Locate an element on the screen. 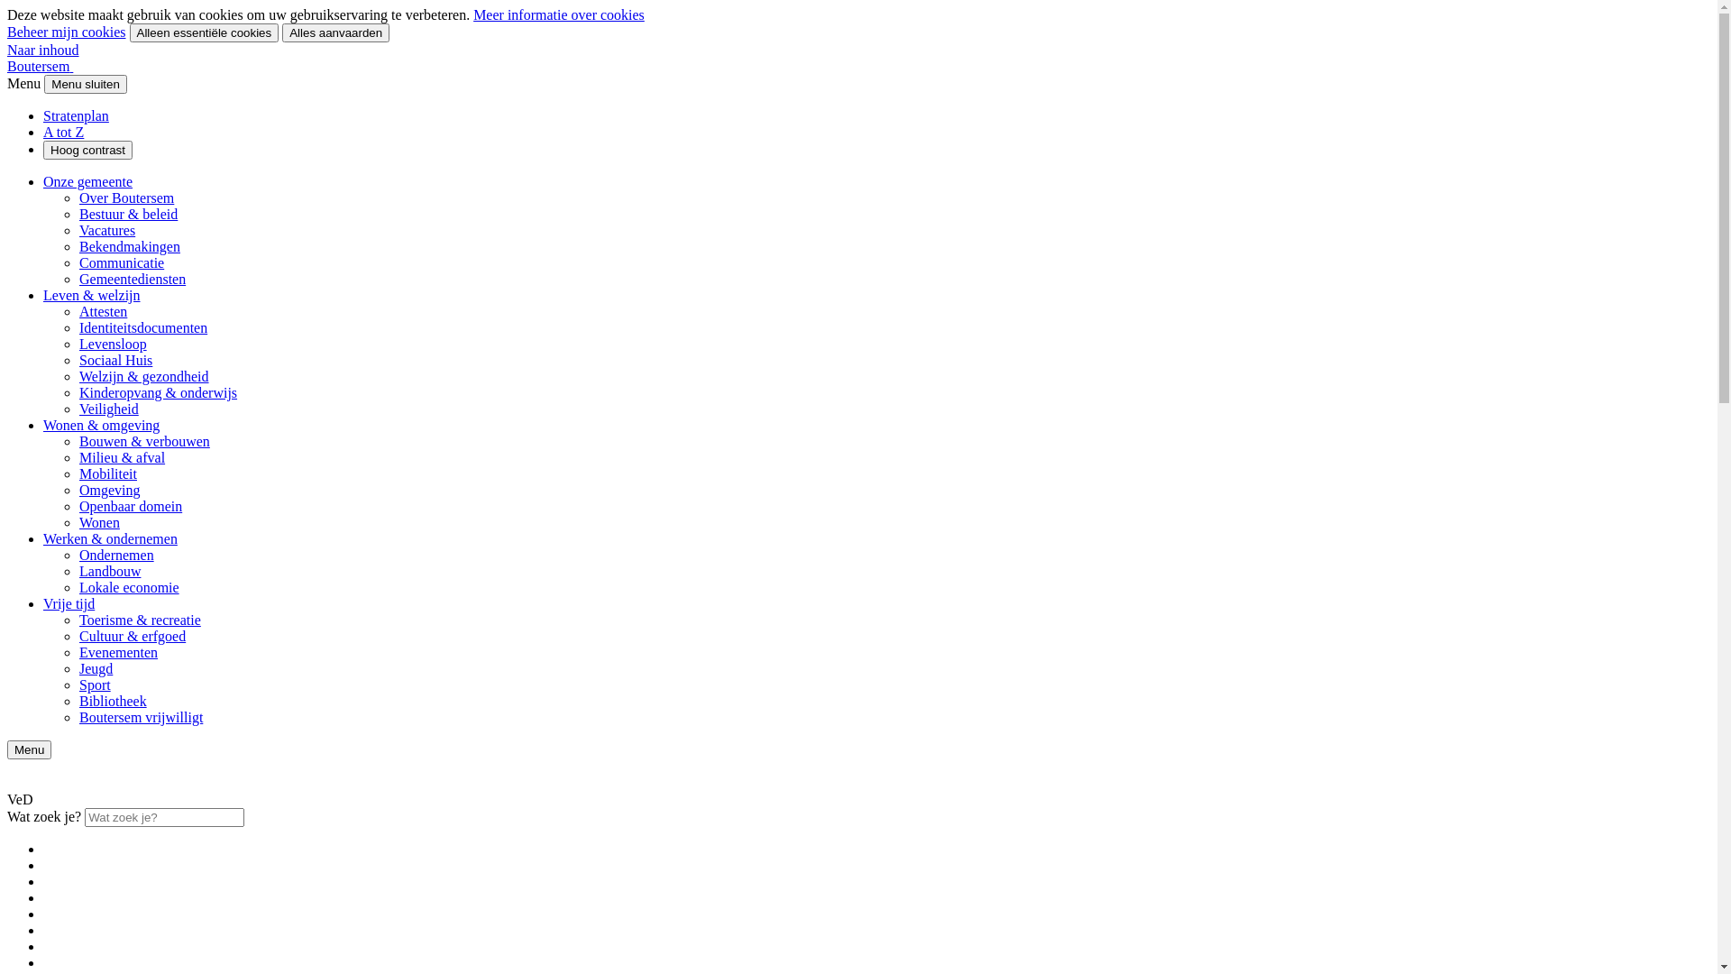 The width and height of the screenshot is (1731, 974). Veiligheid is located at coordinates (109, 409).